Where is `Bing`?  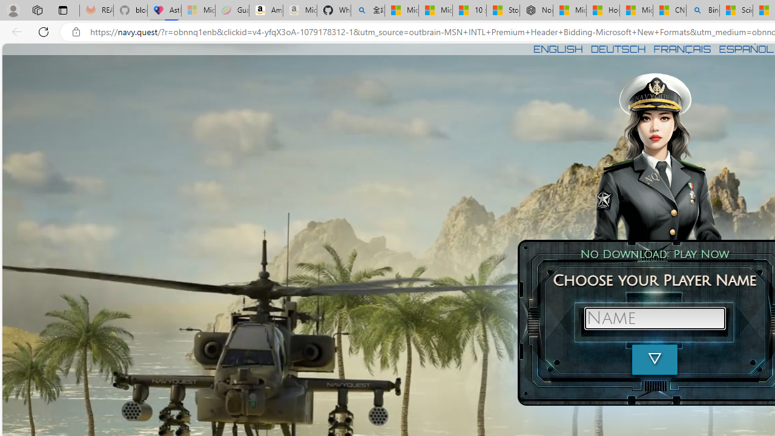 Bing is located at coordinates (702, 11).